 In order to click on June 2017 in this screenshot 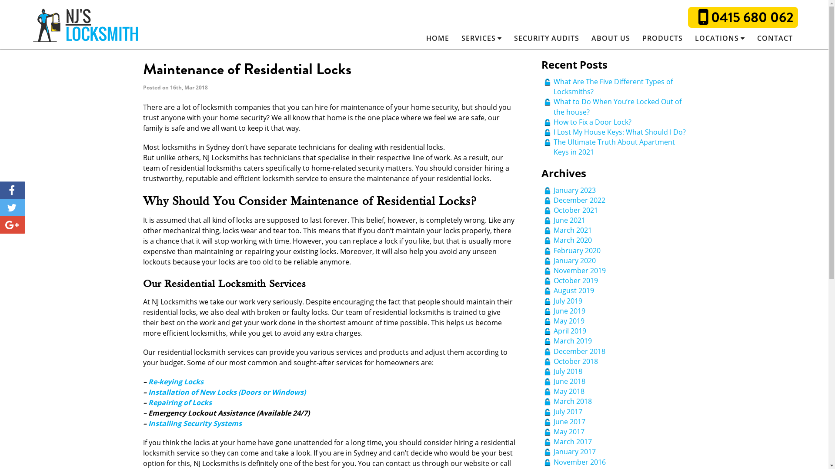, I will do `click(569, 422)`.